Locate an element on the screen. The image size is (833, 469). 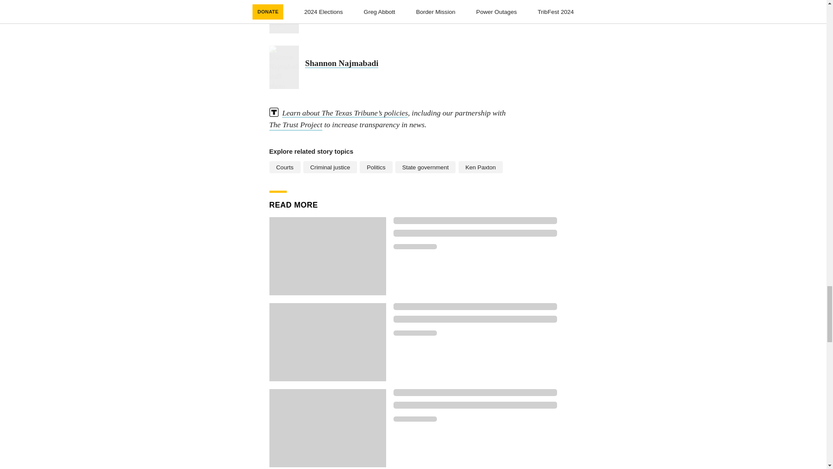
Loading indicator is located at coordinates (415, 419).